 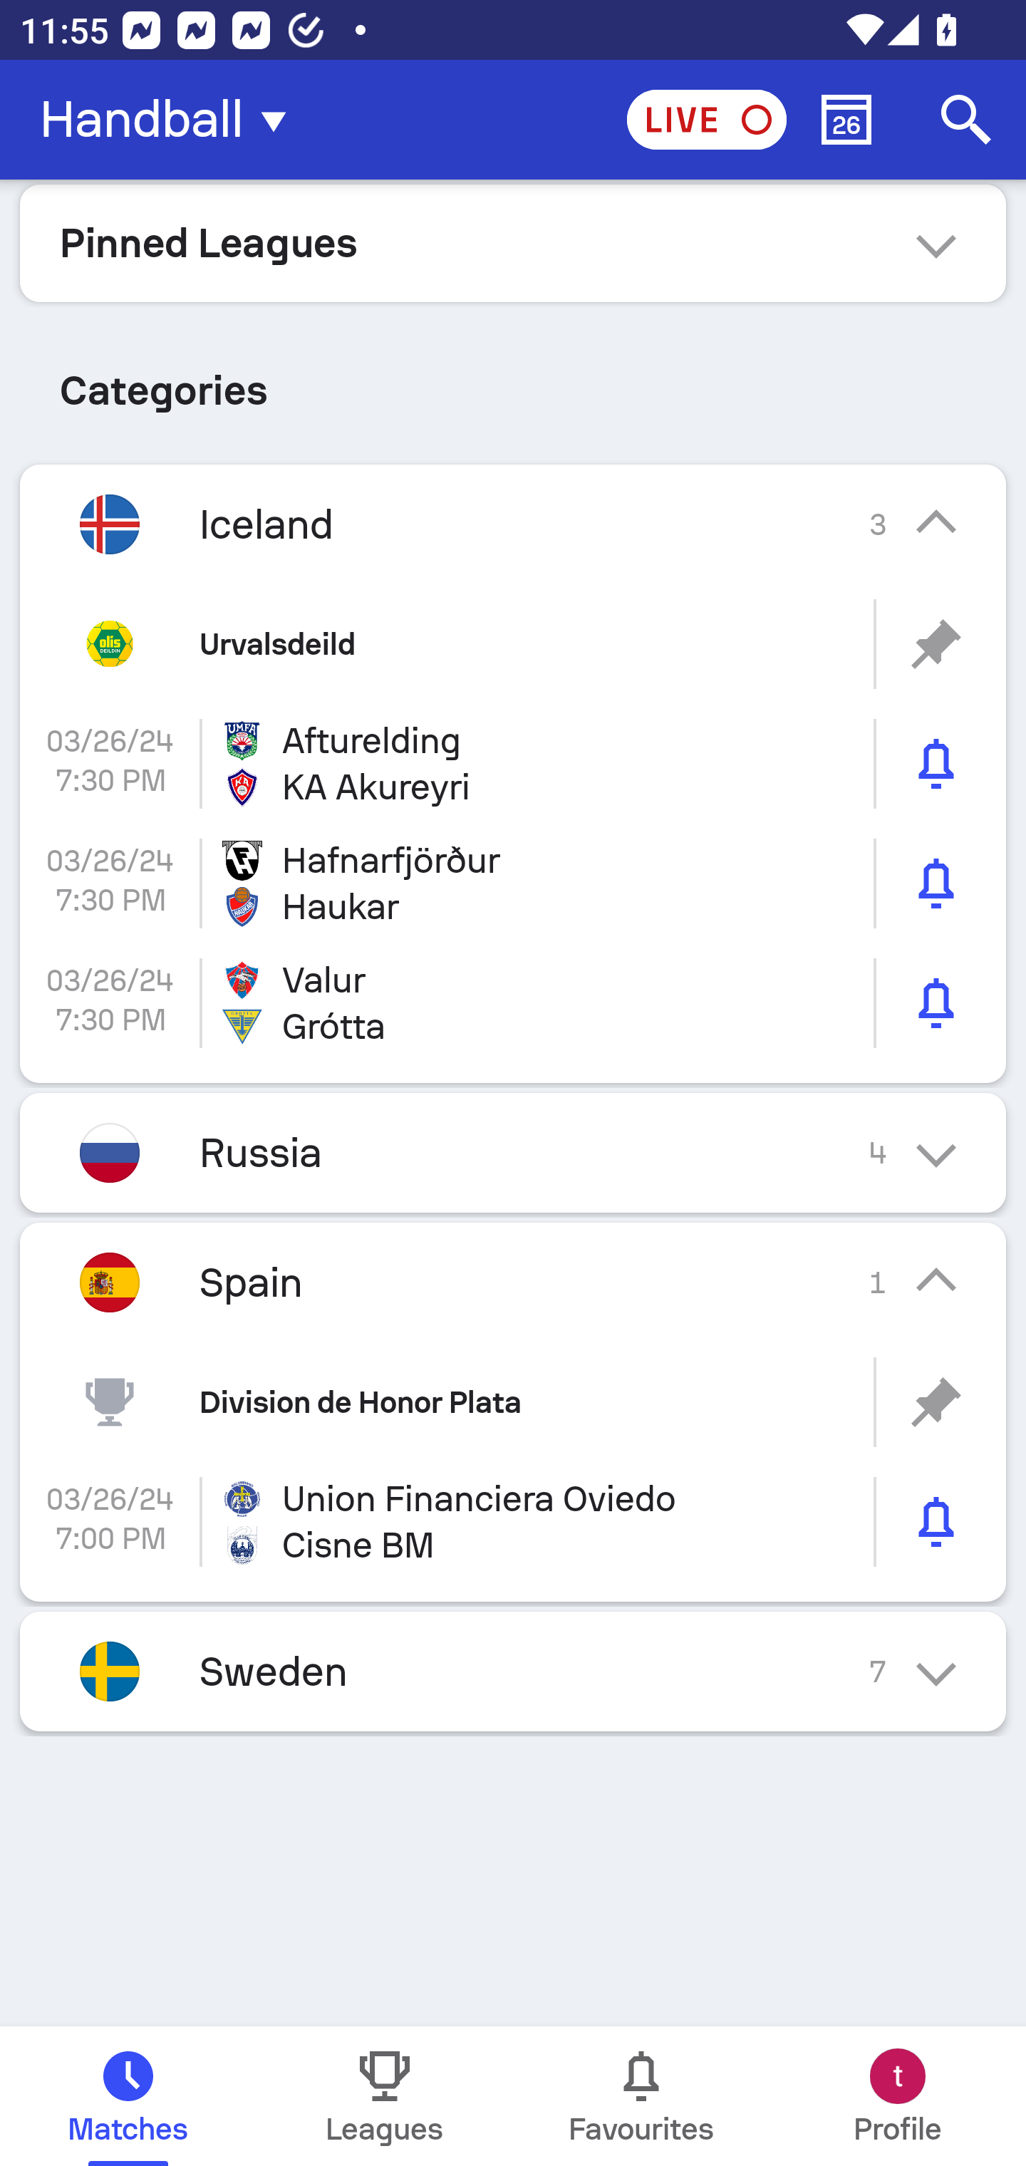 What do you see at coordinates (513, 1670) in the screenshot?
I see `Sweden 7` at bounding box center [513, 1670].